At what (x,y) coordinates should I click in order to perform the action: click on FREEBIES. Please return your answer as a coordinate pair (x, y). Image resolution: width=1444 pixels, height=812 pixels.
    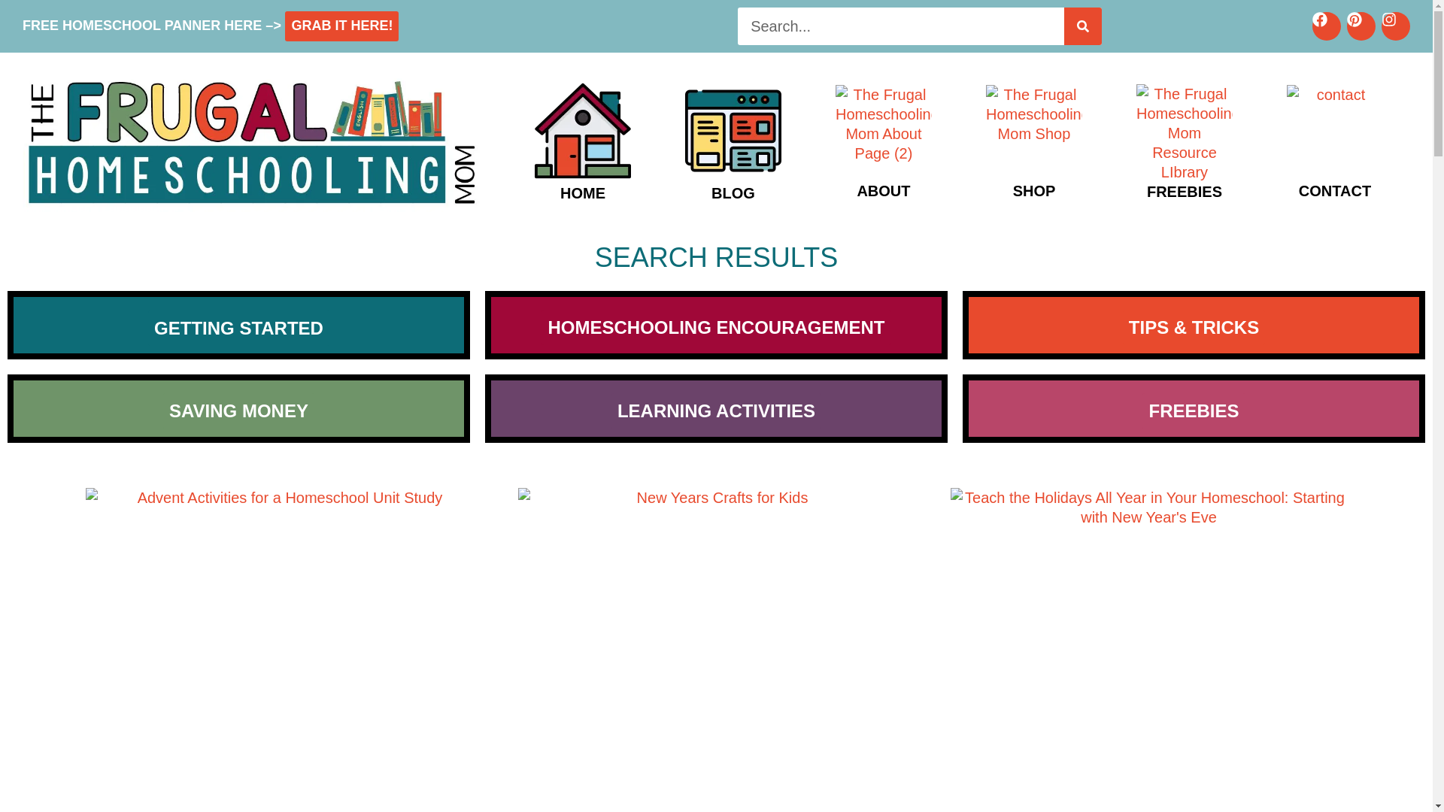
    Looking at the image, I should click on (1193, 411).